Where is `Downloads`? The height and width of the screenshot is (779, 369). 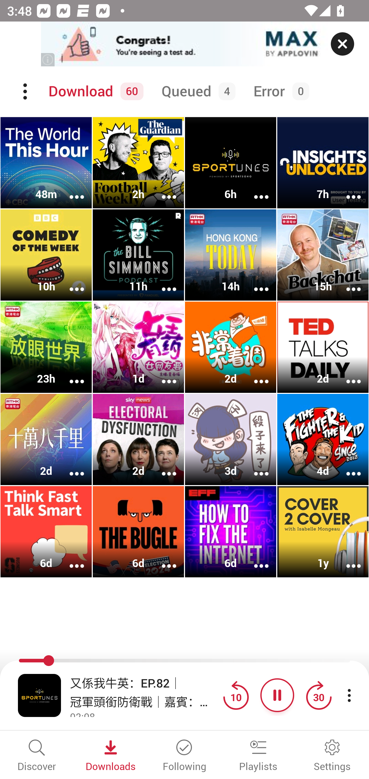 Downloads is located at coordinates (111, 756).